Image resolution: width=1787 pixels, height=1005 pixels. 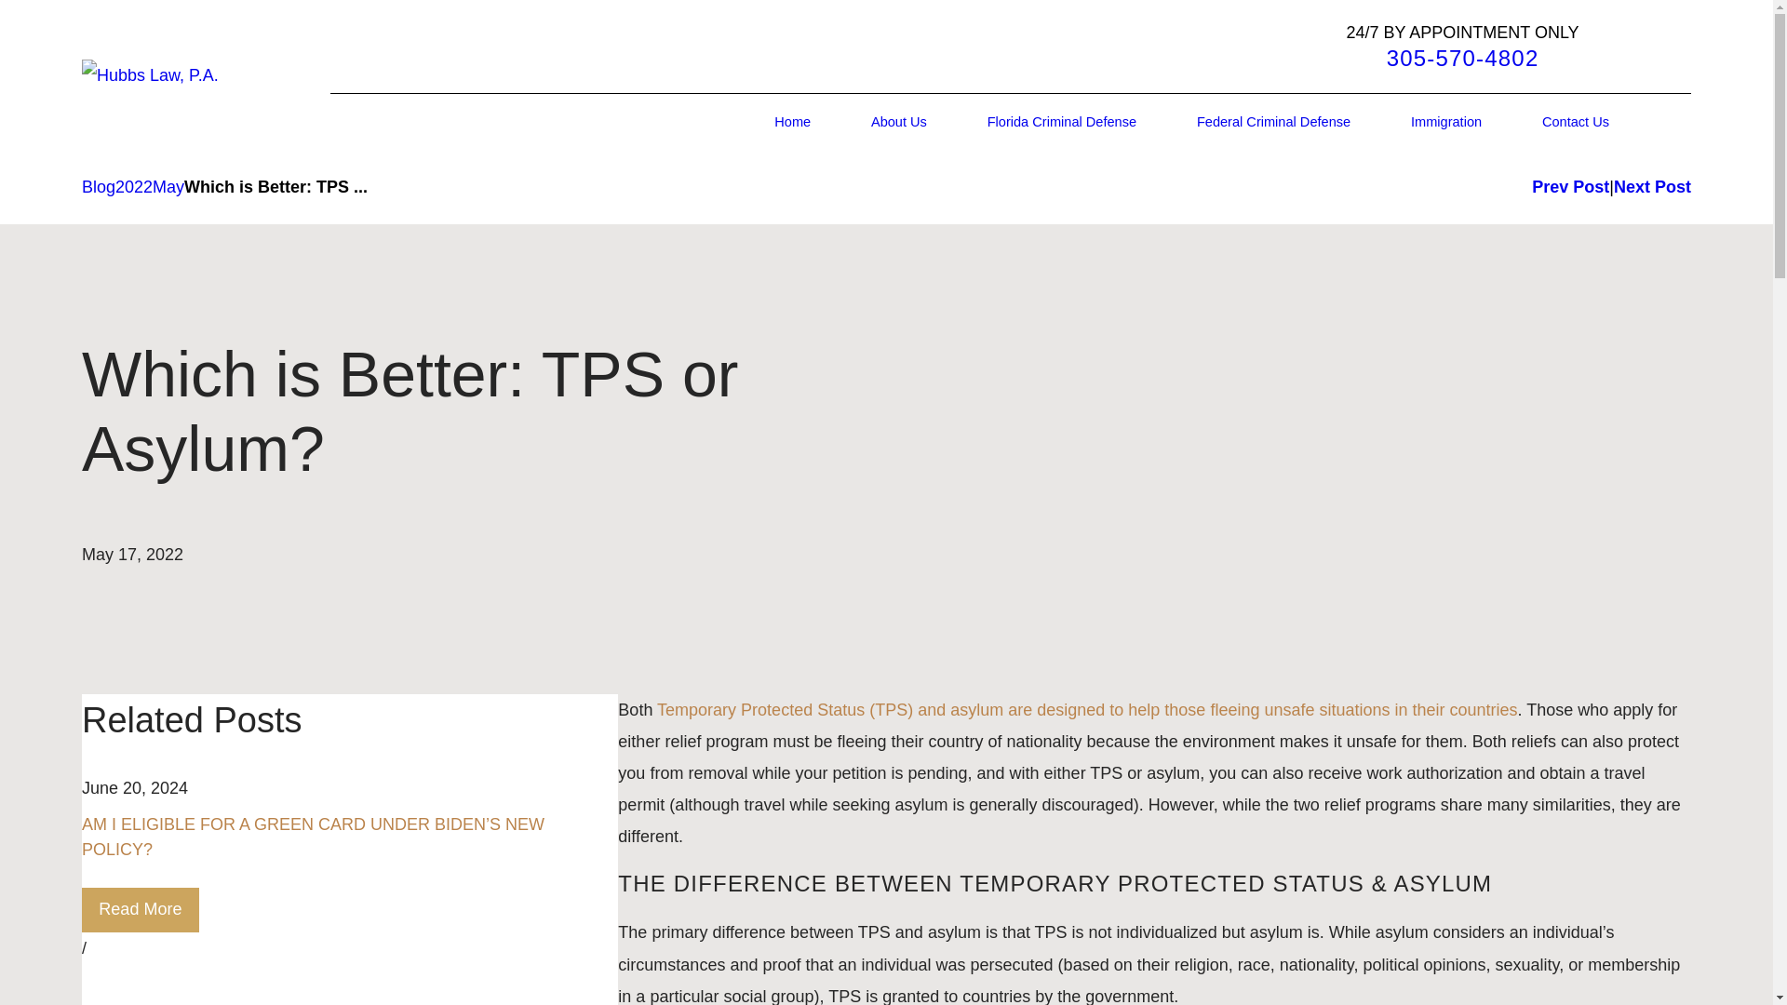 What do you see at coordinates (1748, 979) in the screenshot?
I see `Open the accessibility options menu` at bounding box center [1748, 979].